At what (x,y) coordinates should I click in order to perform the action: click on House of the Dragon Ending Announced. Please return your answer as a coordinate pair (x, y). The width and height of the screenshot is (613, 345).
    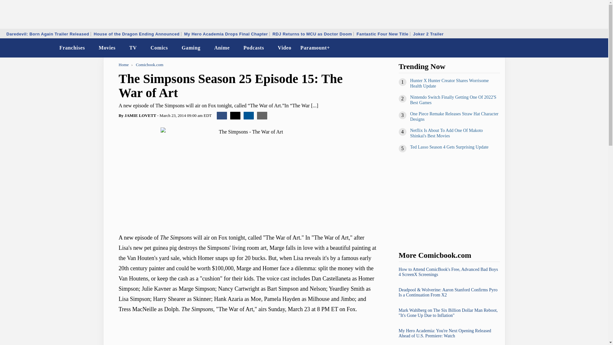
    Looking at the image, I should click on (136, 34).